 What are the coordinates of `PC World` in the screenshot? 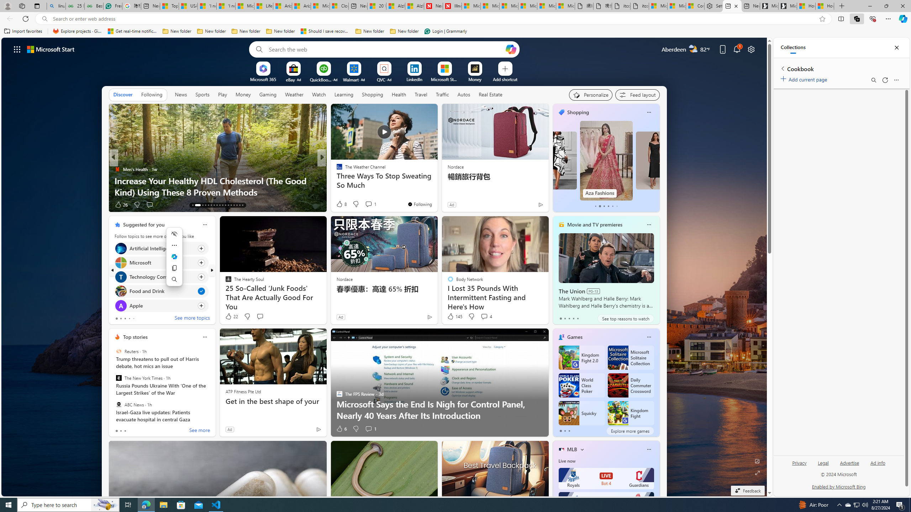 It's located at (336, 169).